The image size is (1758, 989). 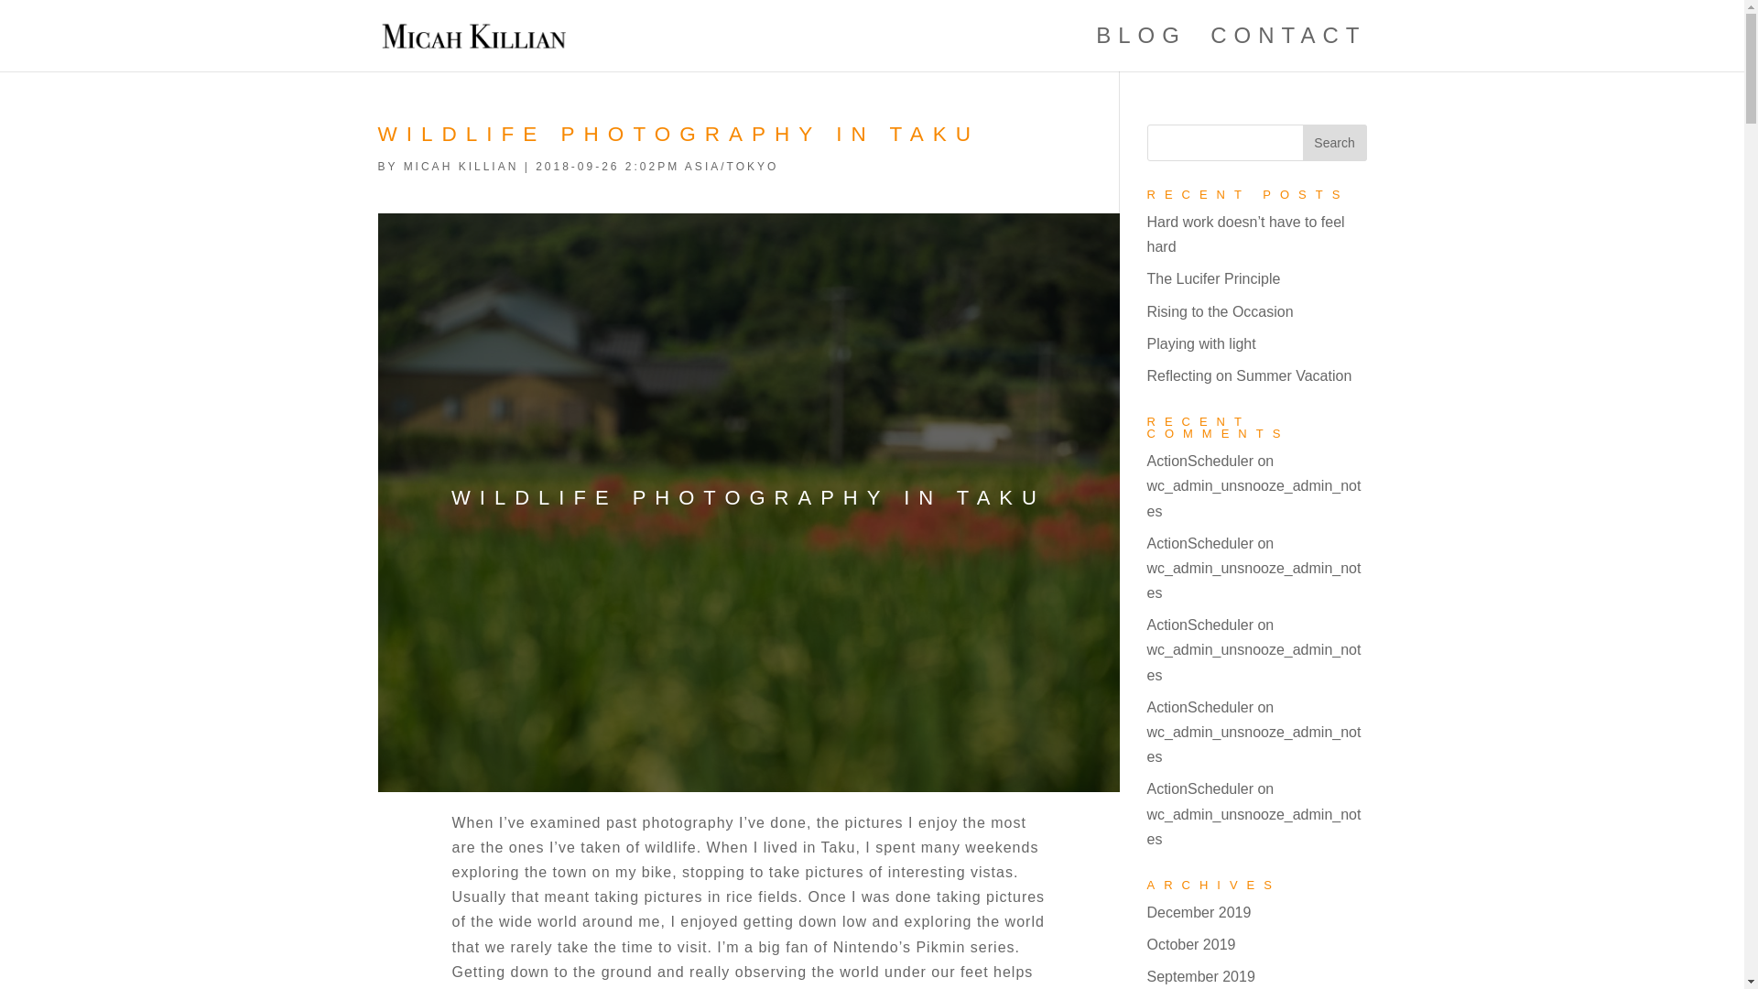 What do you see at coordinates (1333, 143) in the screenshot?
I see `Search` at bounding box center [1333, 143].